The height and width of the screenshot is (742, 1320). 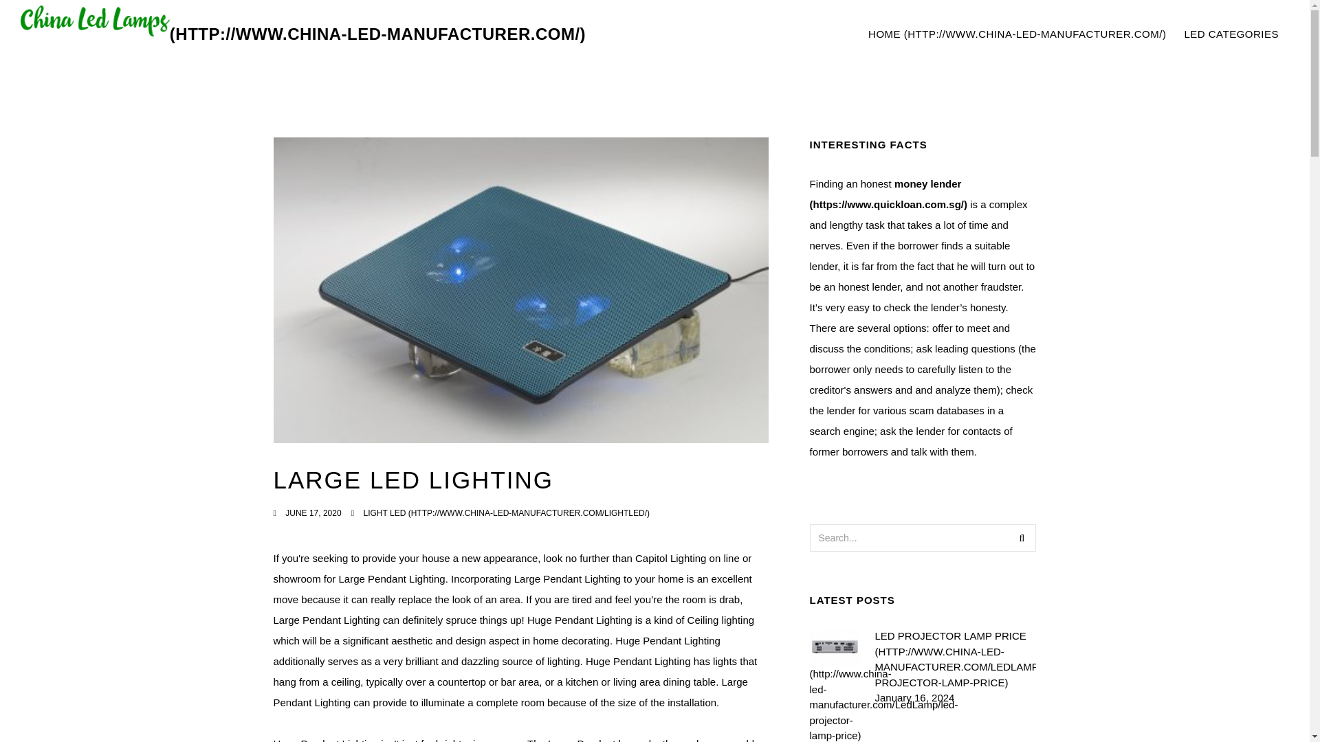 I want to click on Search, so click(x=1022, y=537).